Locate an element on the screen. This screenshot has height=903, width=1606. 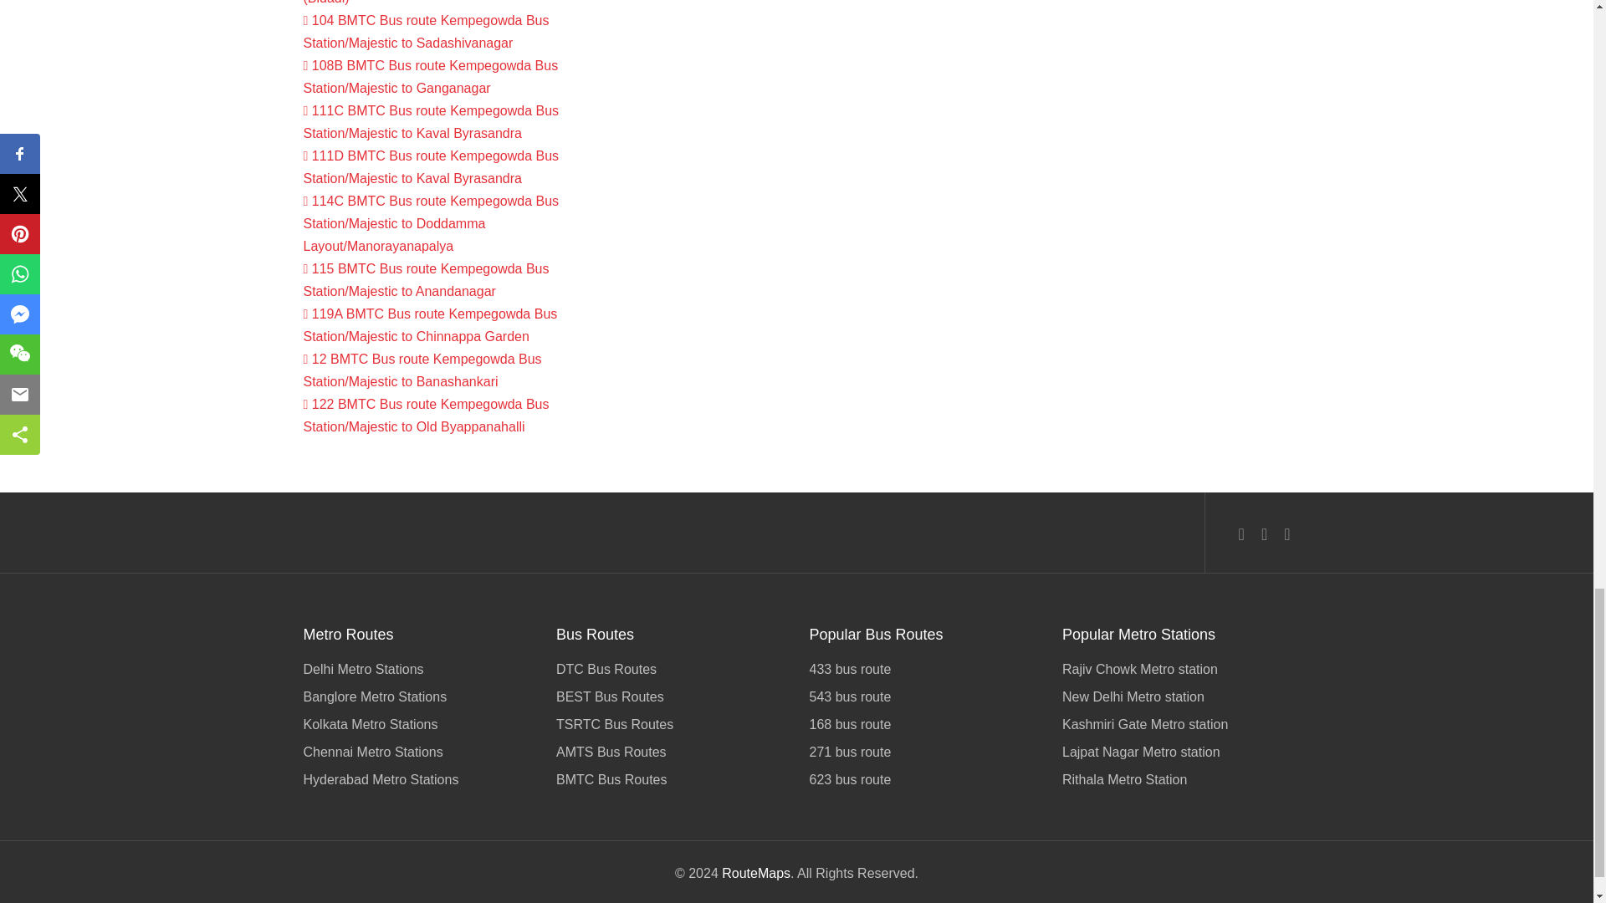
Pinterest is located at coordinates (1286, 535).